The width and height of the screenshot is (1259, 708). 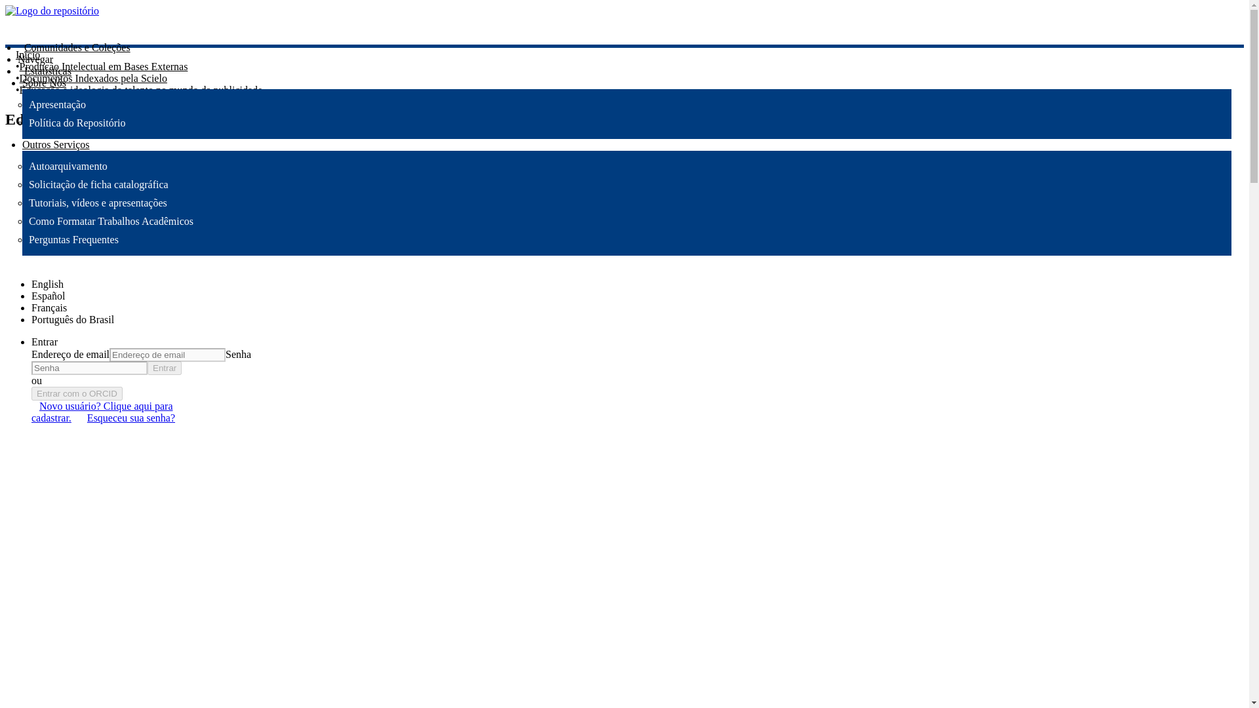 What do you see at coordinates (35, 59) in the screenshot?
I see `Navegar` at bounding box center [35, 59].